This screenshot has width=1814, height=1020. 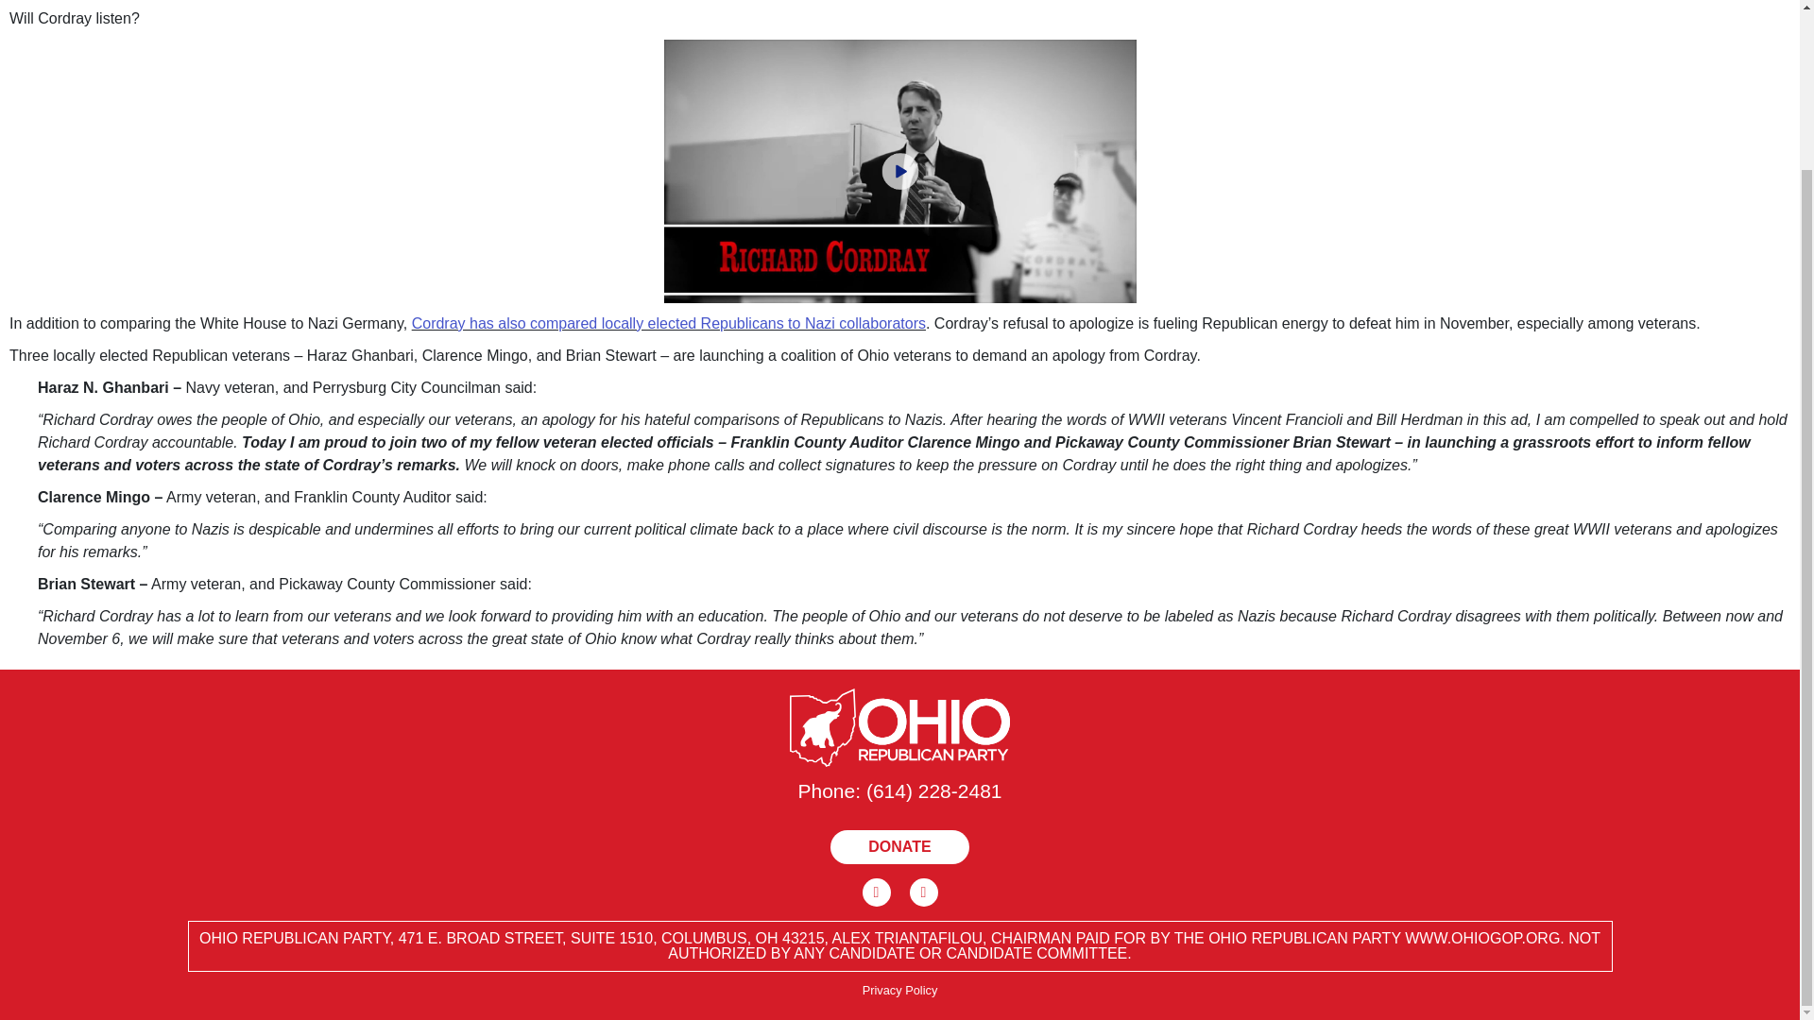 What do you see at coordinates (899, 986) in the screenshot?
I see `Privacy Policy` at bounding box center [899, 986].